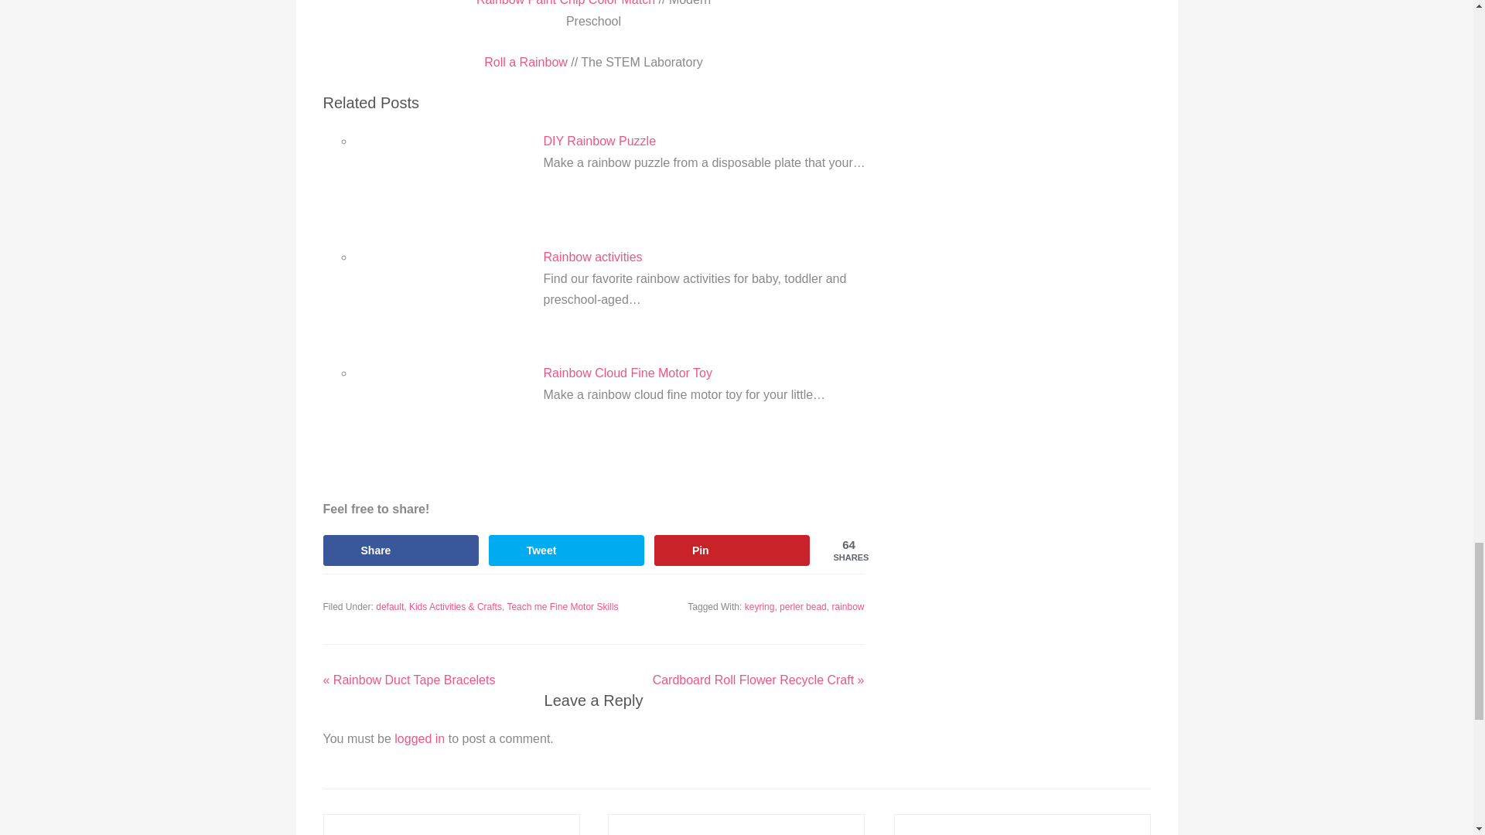 This screenshot has width=1485, height=835. I want to click on Share on Facebook, so click(401, 550).